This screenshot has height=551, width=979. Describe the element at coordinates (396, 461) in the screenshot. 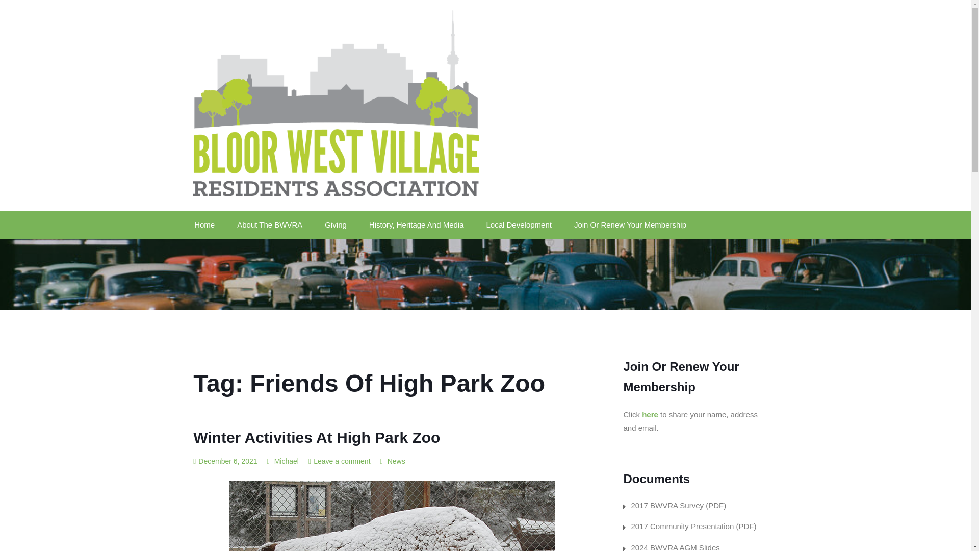

I see `News` at that location.